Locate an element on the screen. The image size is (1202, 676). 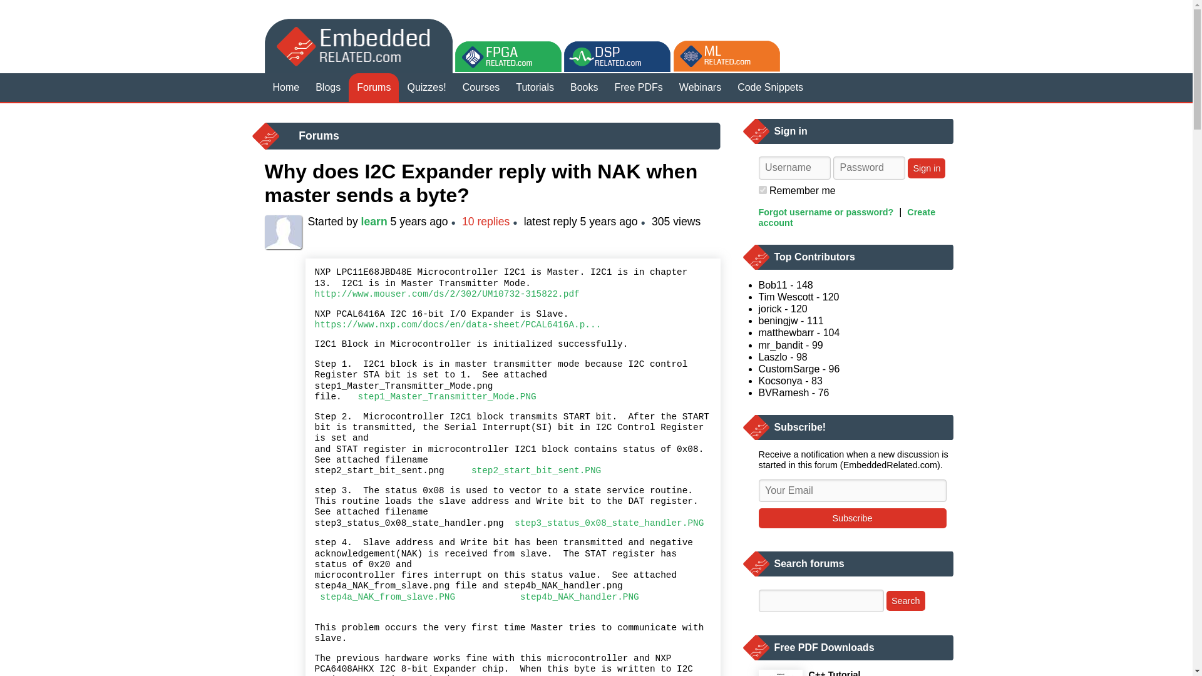
Blogs is located at coordinates (328, 88).